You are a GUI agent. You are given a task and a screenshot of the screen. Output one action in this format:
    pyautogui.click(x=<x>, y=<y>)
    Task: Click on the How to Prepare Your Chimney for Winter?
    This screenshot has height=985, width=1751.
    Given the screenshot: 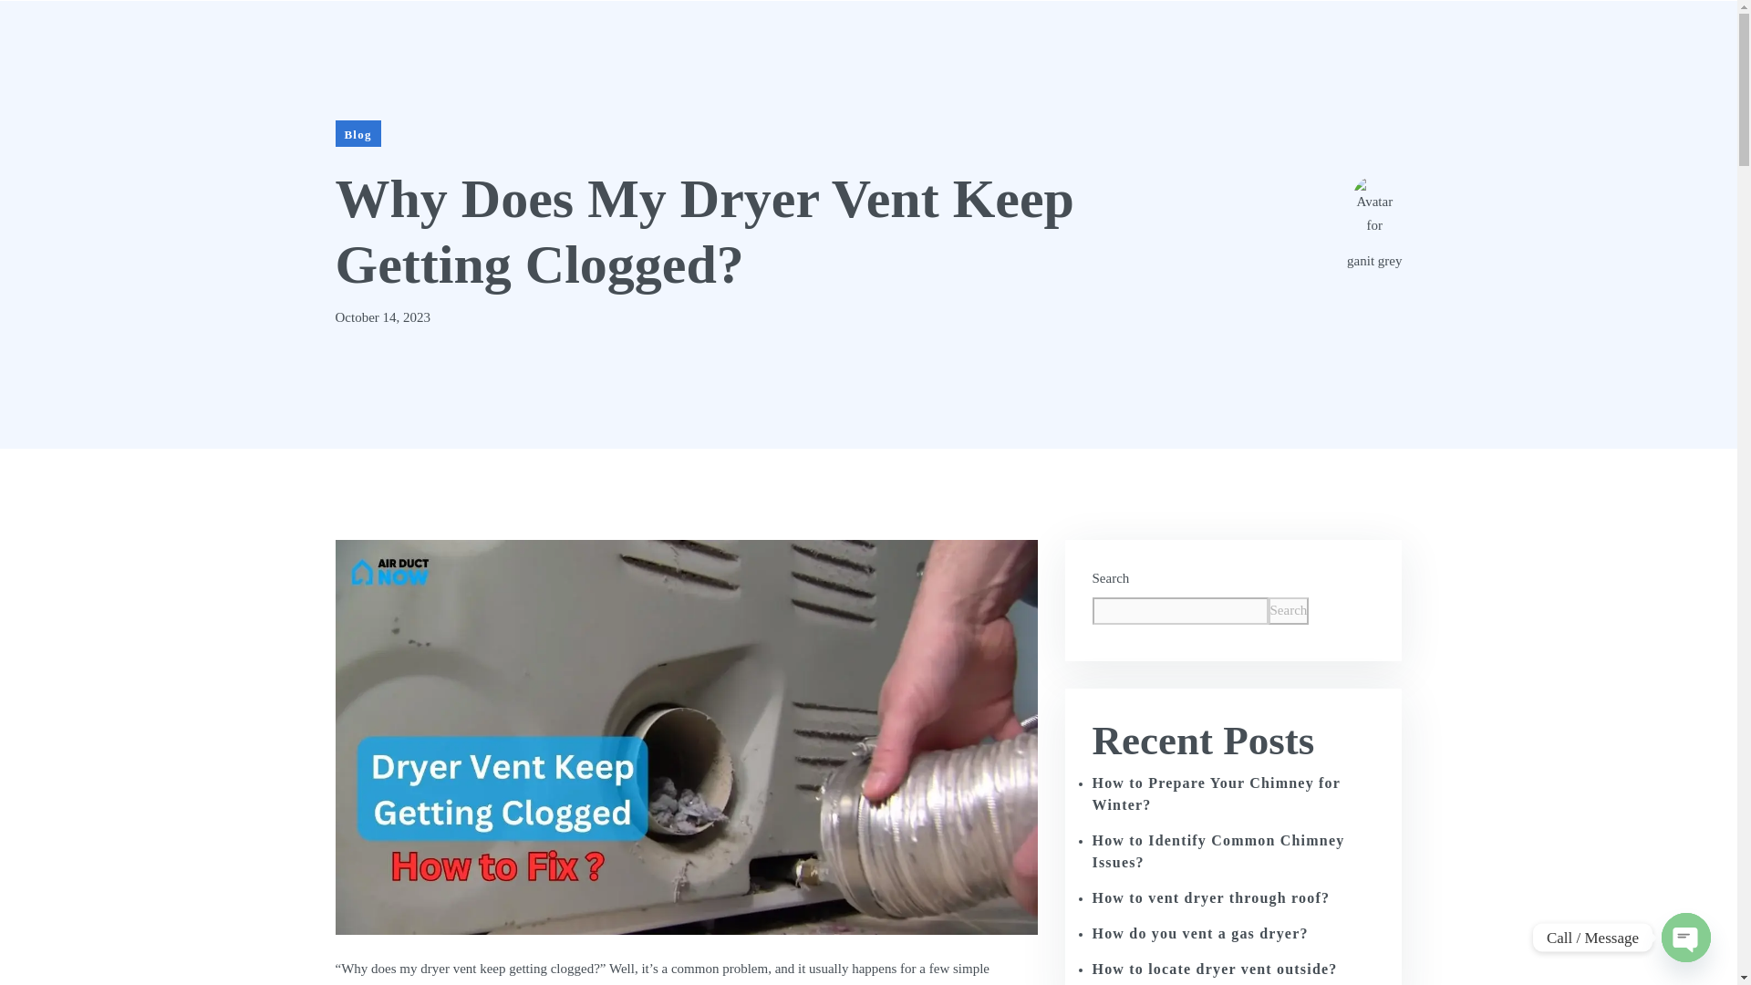 What is the action you would take?
    pyautogui.click(x=1217, y=793)
    